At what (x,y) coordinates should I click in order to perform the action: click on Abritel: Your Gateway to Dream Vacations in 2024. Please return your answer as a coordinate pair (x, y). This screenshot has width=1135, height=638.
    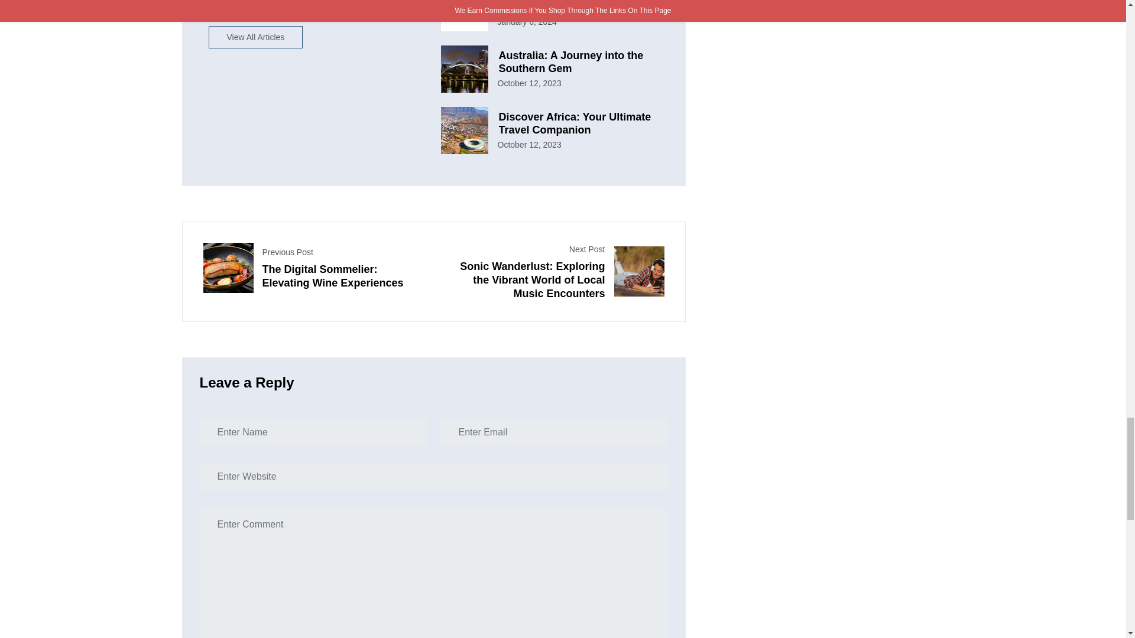
    Looking at the image, I should click on (578, 7).